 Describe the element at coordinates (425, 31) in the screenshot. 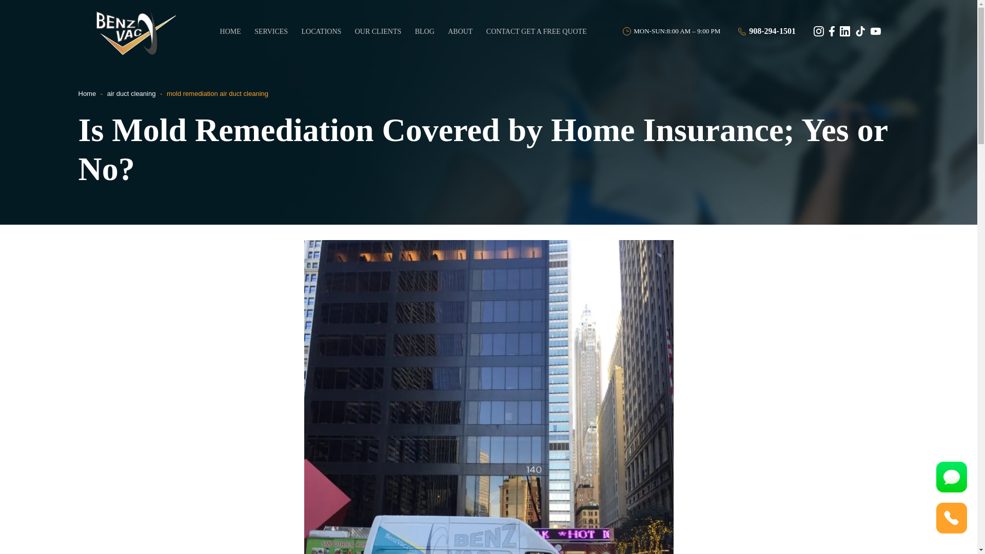

I see `BLOG` at that location.